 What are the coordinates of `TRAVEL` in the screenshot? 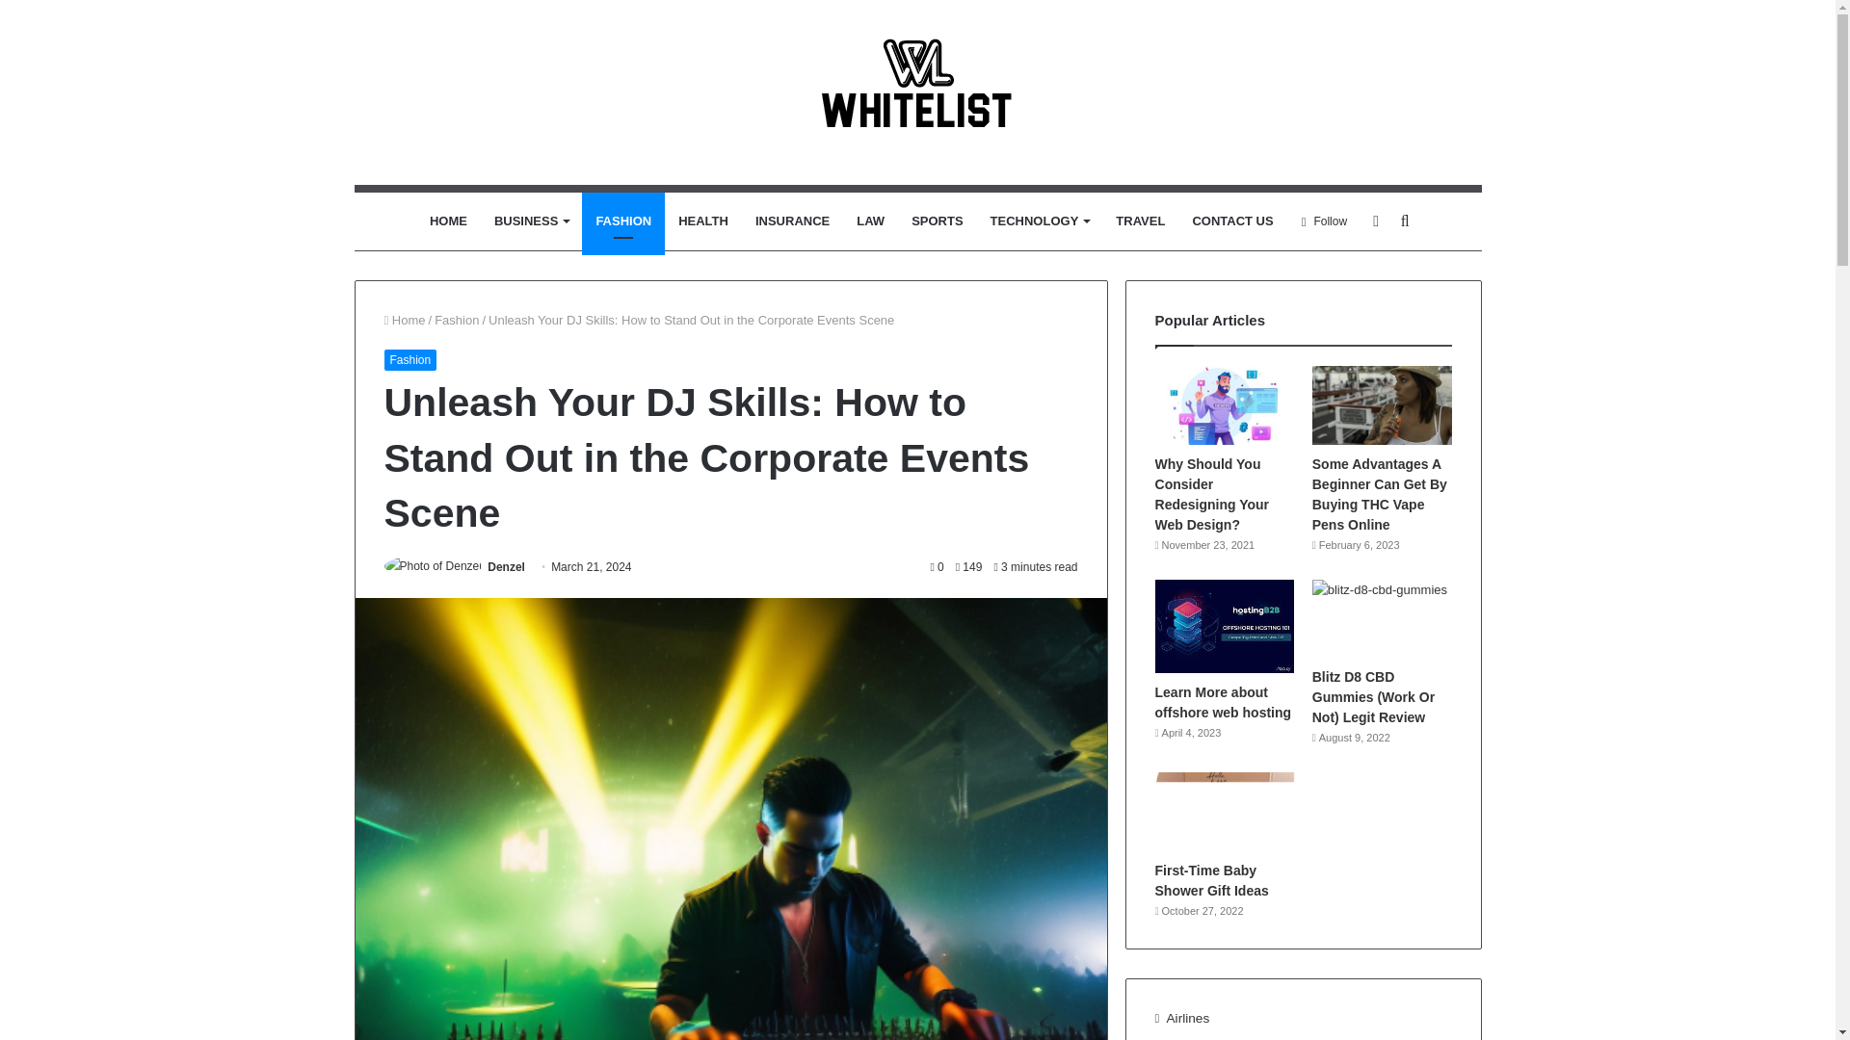 It's located at (1141, 221).